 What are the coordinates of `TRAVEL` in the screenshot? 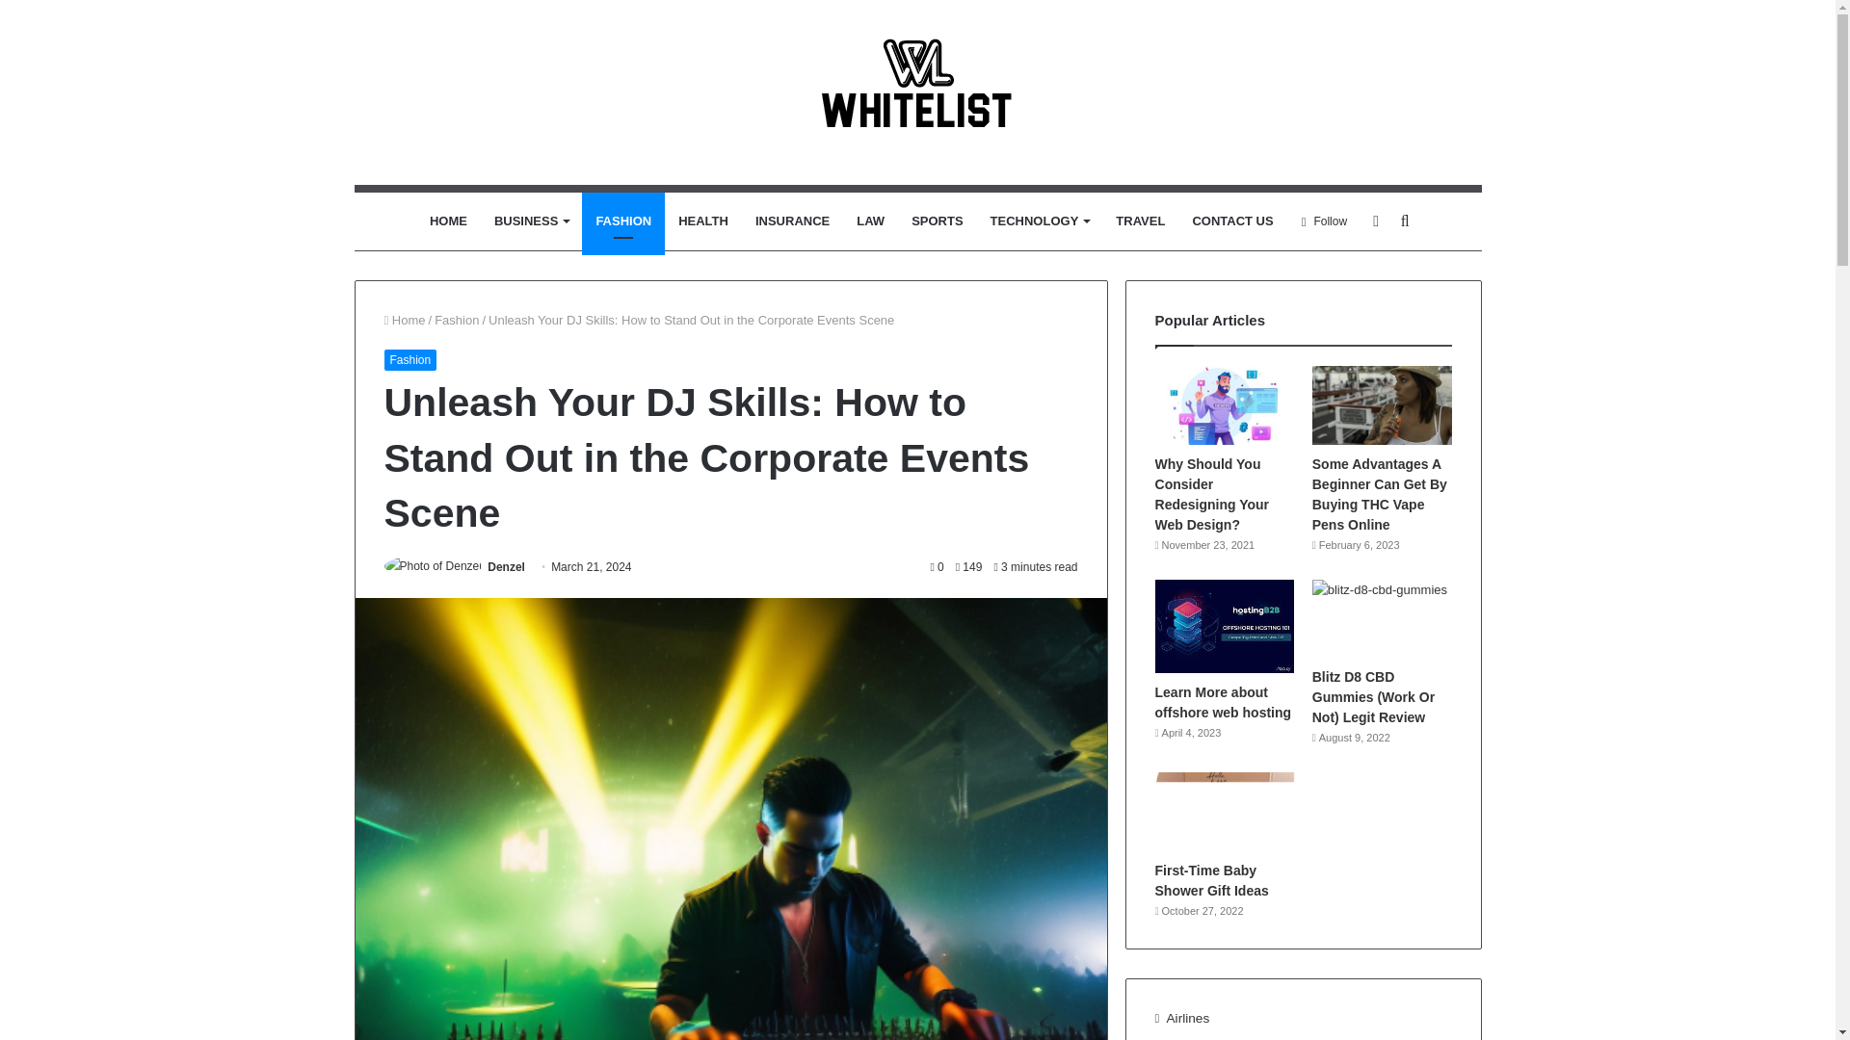 It's located at (1141, 221).